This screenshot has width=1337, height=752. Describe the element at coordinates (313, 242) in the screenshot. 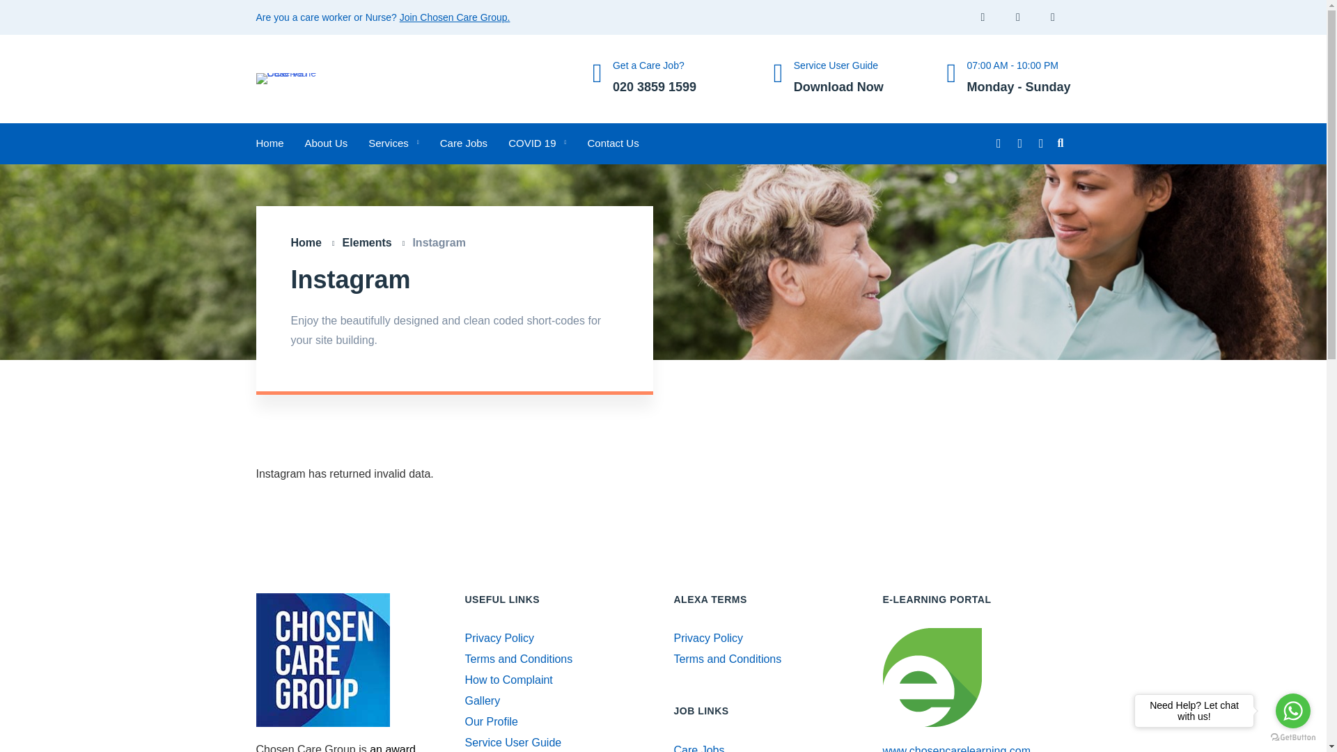

I see `Home` at that location.